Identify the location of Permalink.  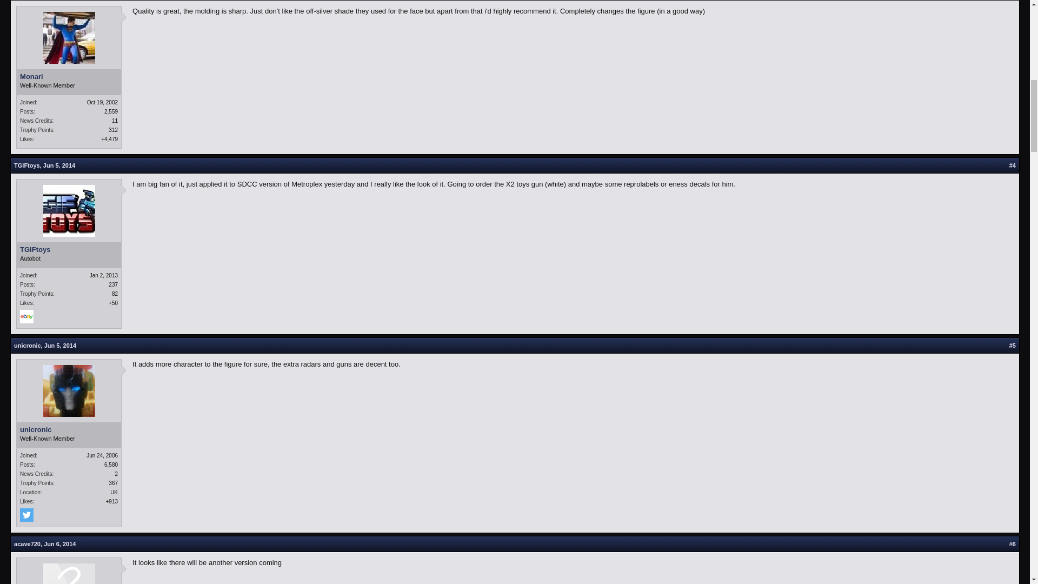
(60, 345).